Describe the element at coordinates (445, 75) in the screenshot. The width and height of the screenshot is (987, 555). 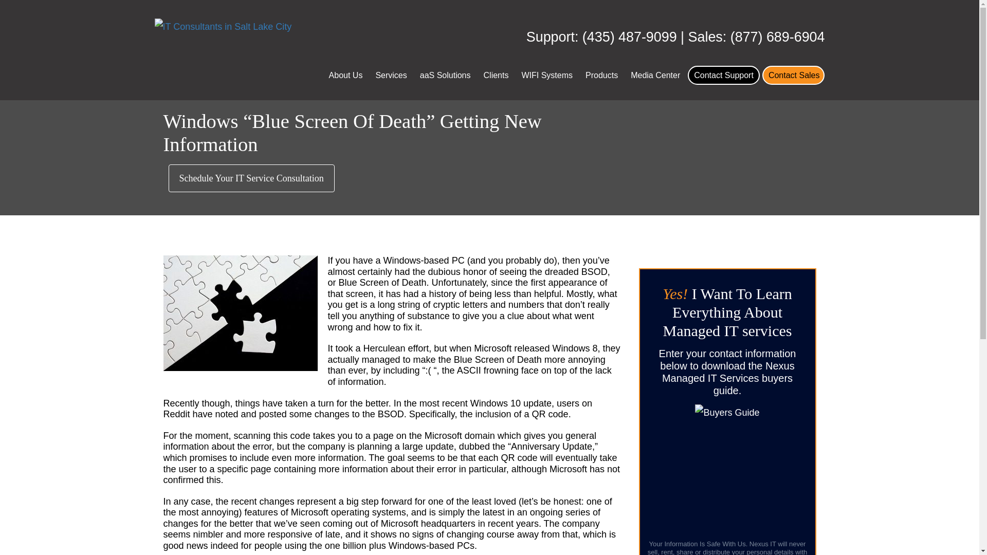
I see `aaS Solutions` at that location.